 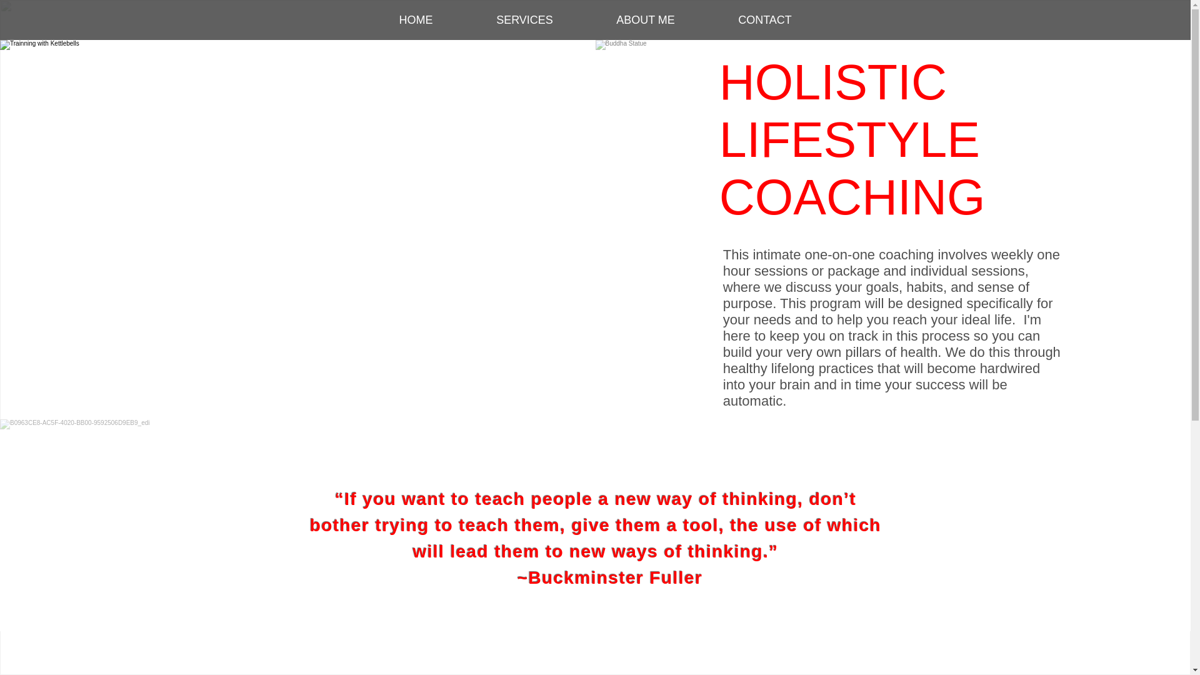 What do you see at coordinates (416, 20) in the screenshot?
I see `HOME` at bounding box center [416, 20].